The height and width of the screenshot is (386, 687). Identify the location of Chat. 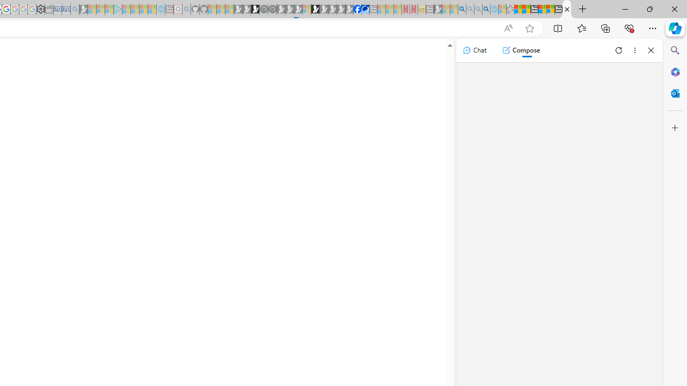
(474, 50).